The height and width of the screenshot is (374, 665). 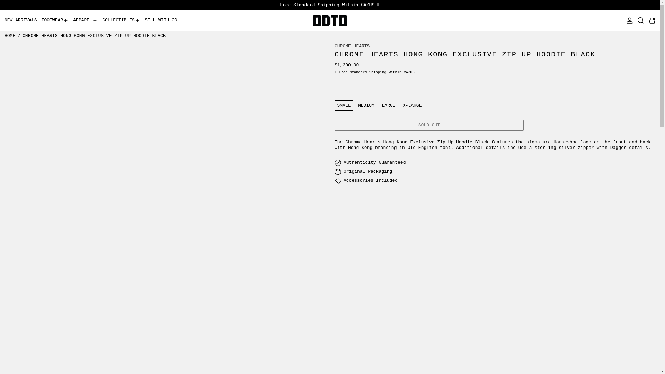 What do you see at coordinates (10, 36) in the screenshot?
I see `HOME` at bounding box center [10, 36].